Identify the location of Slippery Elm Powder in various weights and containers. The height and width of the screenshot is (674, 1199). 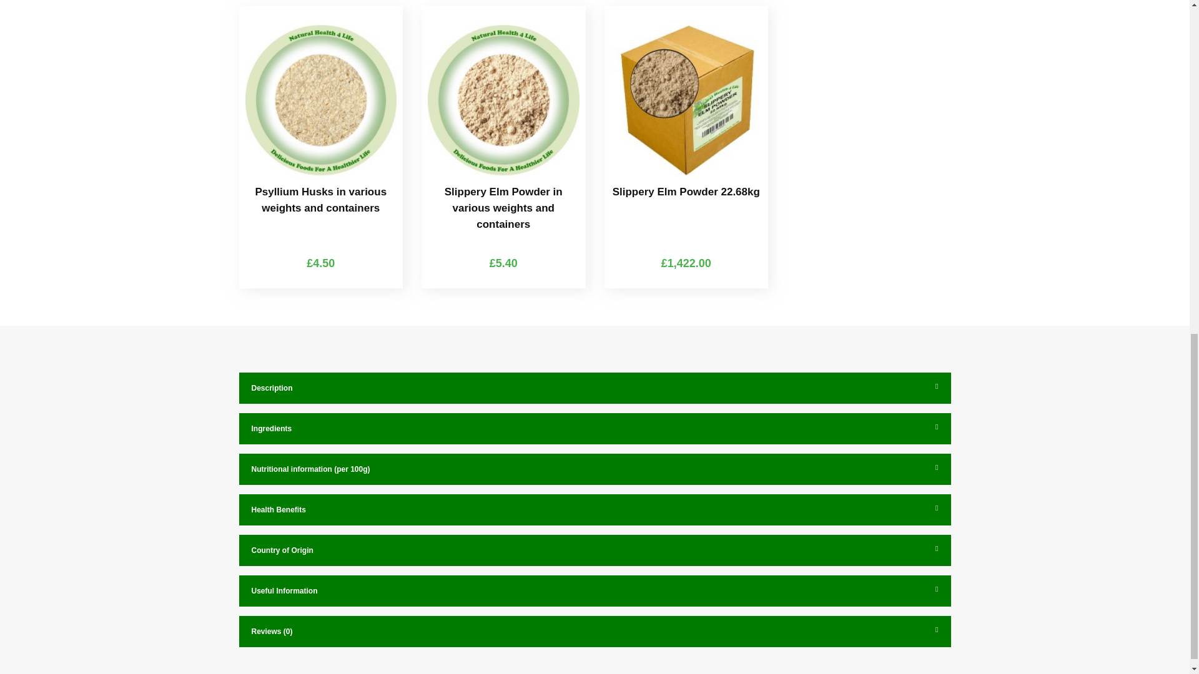
(503, 100).